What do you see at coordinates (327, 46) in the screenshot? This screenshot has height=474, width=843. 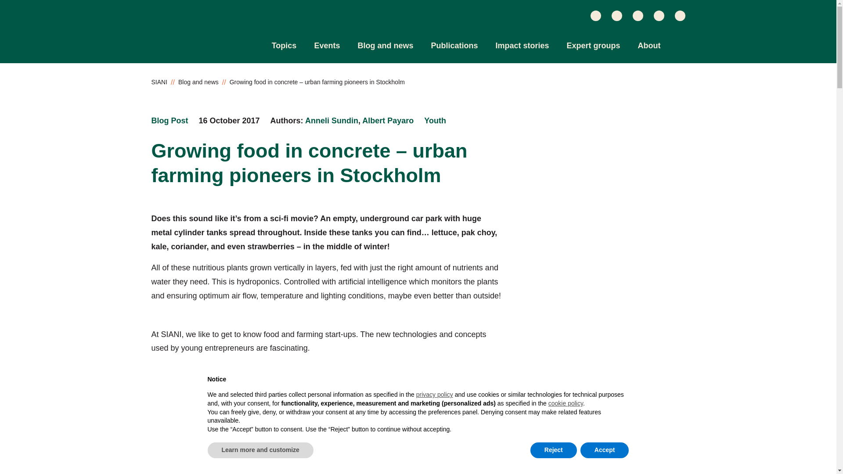 I see `Events` at bounding box center [327, 46].